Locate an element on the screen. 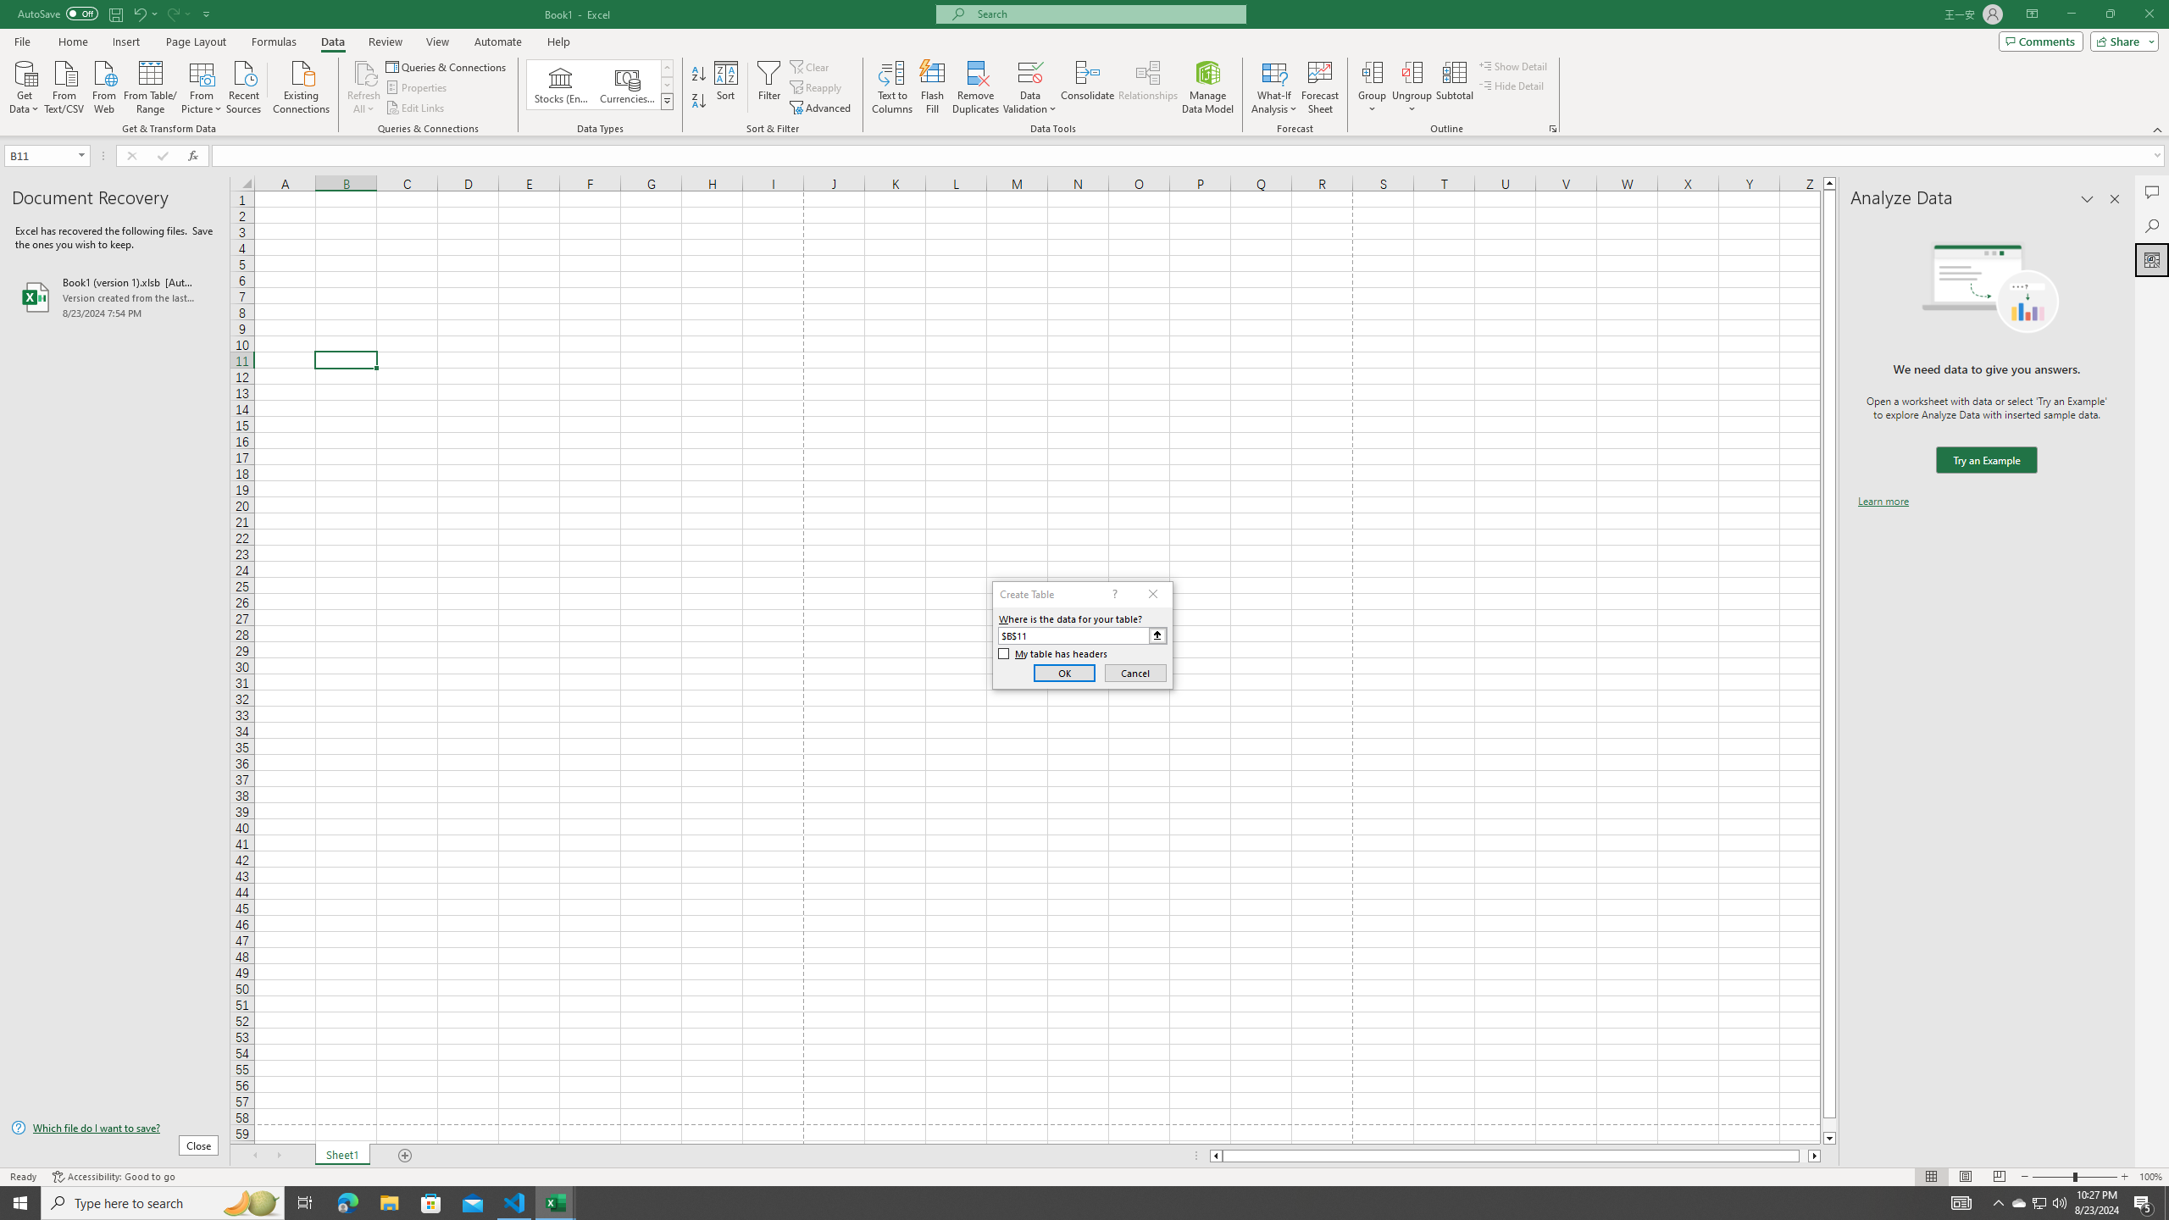 Image resolution: width=2169 pixels, height=1220 pixels. Manage Data Model is located at coordinates (1208, 87).